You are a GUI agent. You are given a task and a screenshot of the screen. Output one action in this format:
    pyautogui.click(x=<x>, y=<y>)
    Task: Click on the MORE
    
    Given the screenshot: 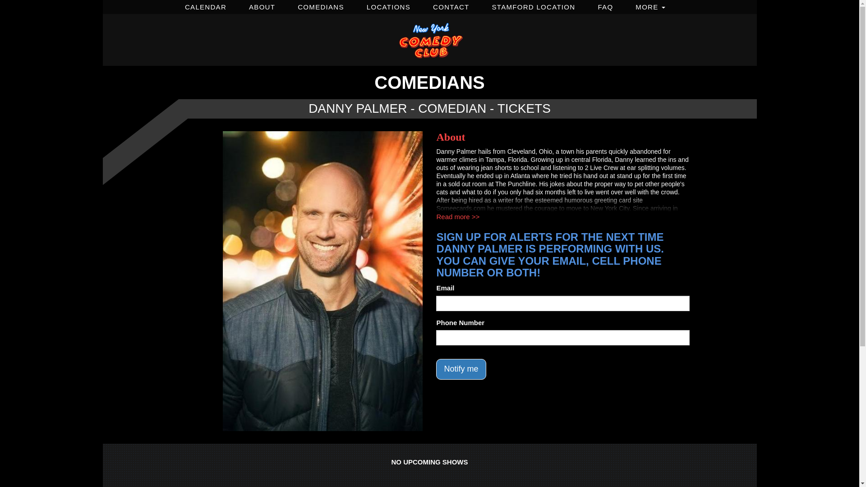 What is the action you would take?
    pyautogui.click(x=650, y=5)
    